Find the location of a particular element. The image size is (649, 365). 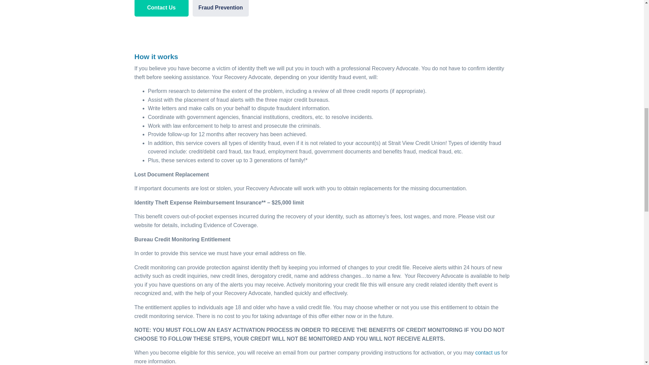

Contact Us is located at coordinates (162, 8).